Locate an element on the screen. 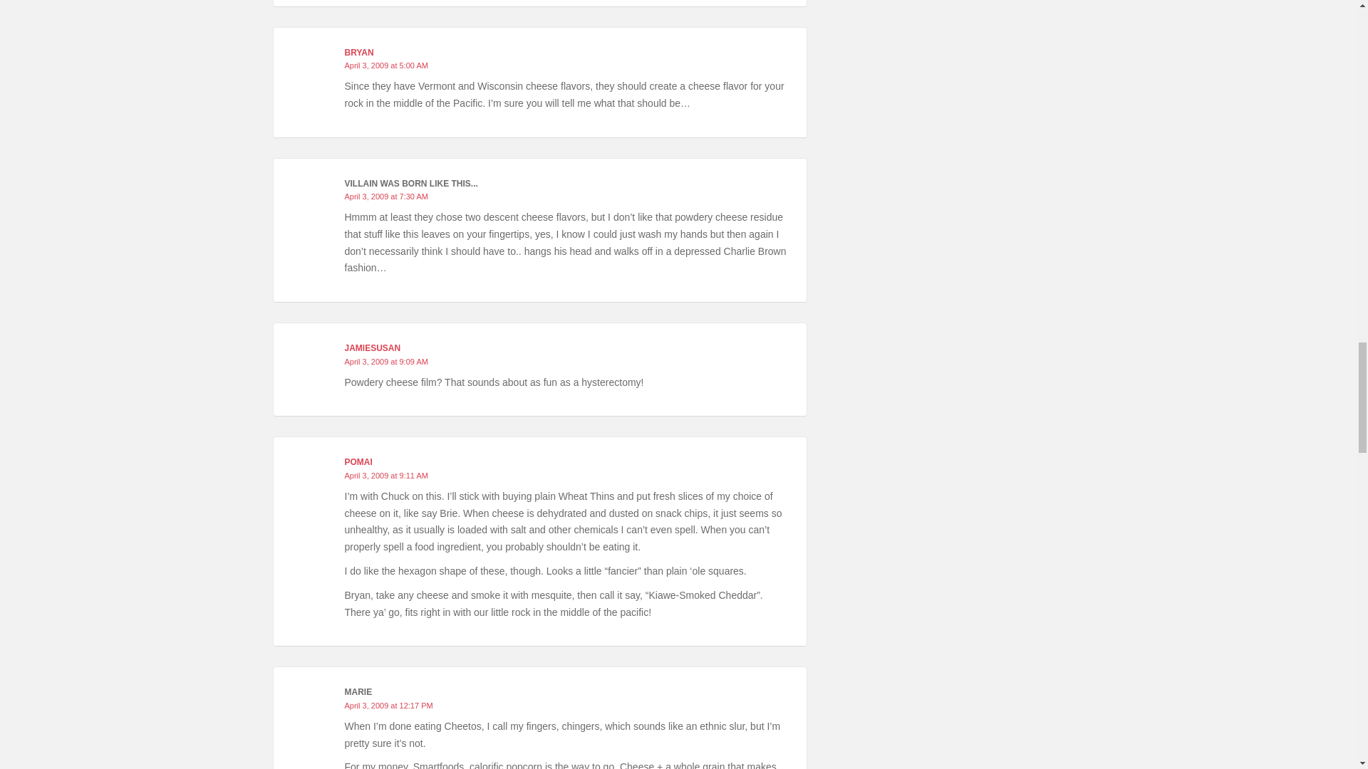  April 3, 2009 at 9:11 AM is located at coordinates (386, 476).